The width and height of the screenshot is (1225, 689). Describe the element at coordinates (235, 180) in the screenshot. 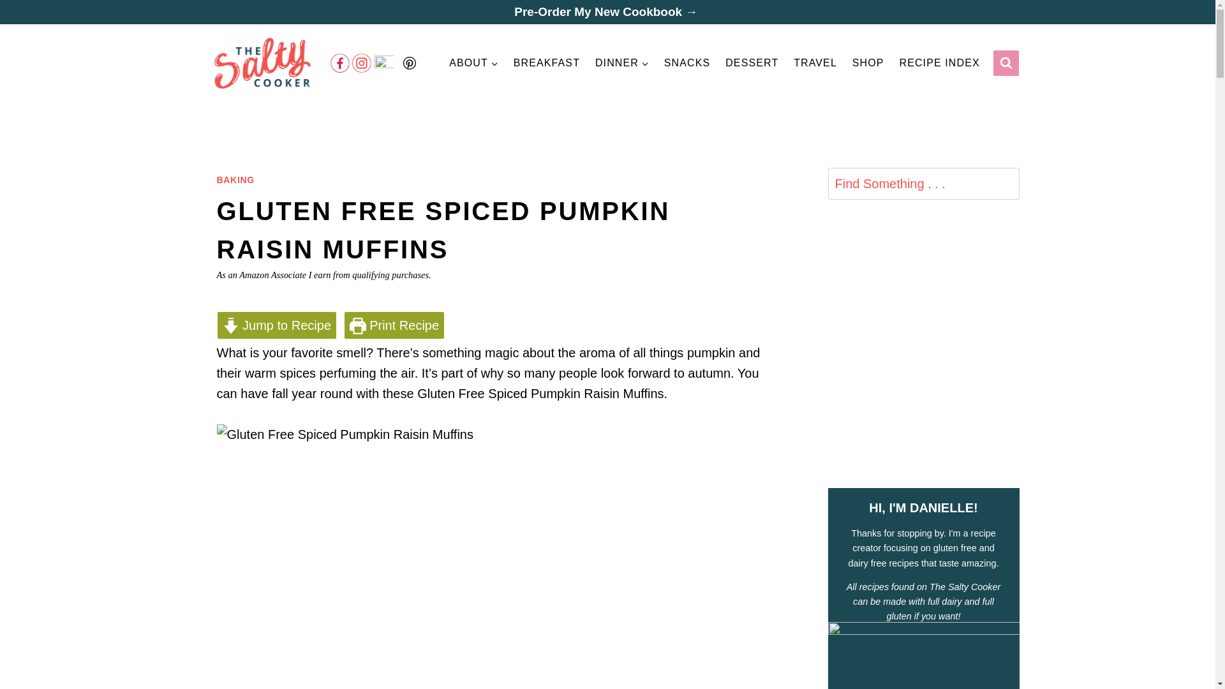

I see `BAKING` at that location.